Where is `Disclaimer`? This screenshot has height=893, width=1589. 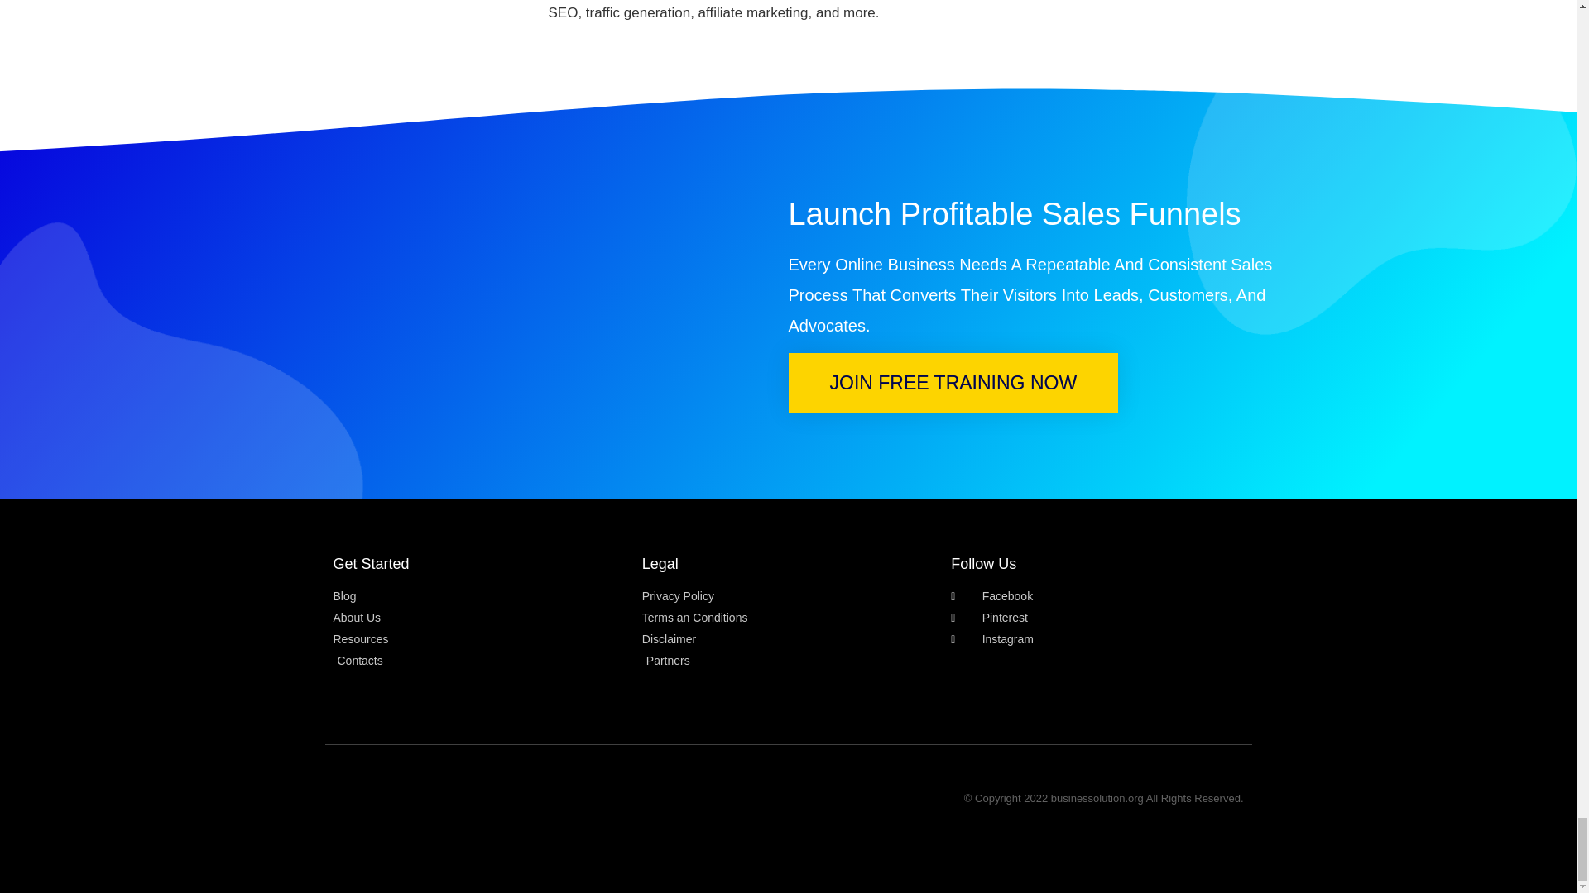 Disclaimer is located at coordinates (788, 639).